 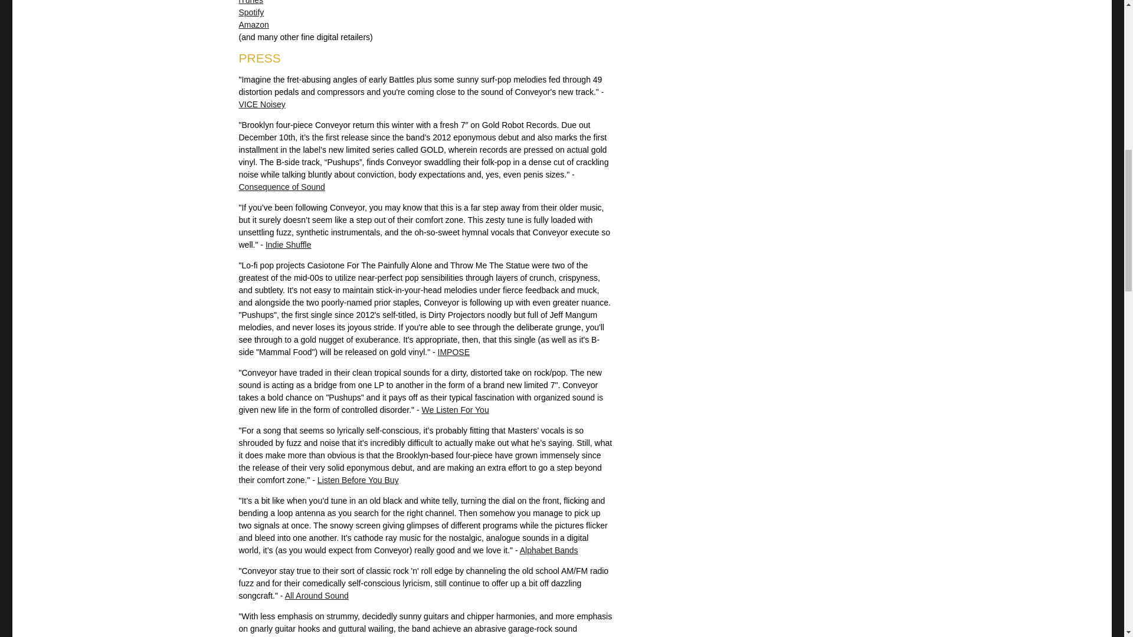 What do you see at coordinates (453, 352) in the screenshot?
I see `IMPOSE` at bounding box center [453, 352].